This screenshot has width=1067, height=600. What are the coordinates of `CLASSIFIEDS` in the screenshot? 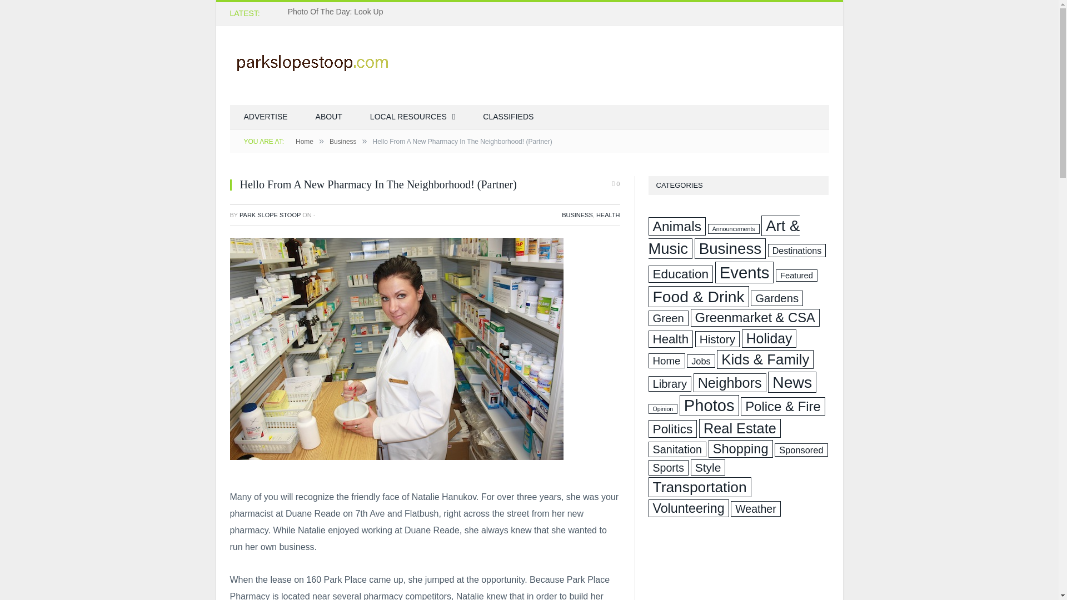 It's located at (508, 118).